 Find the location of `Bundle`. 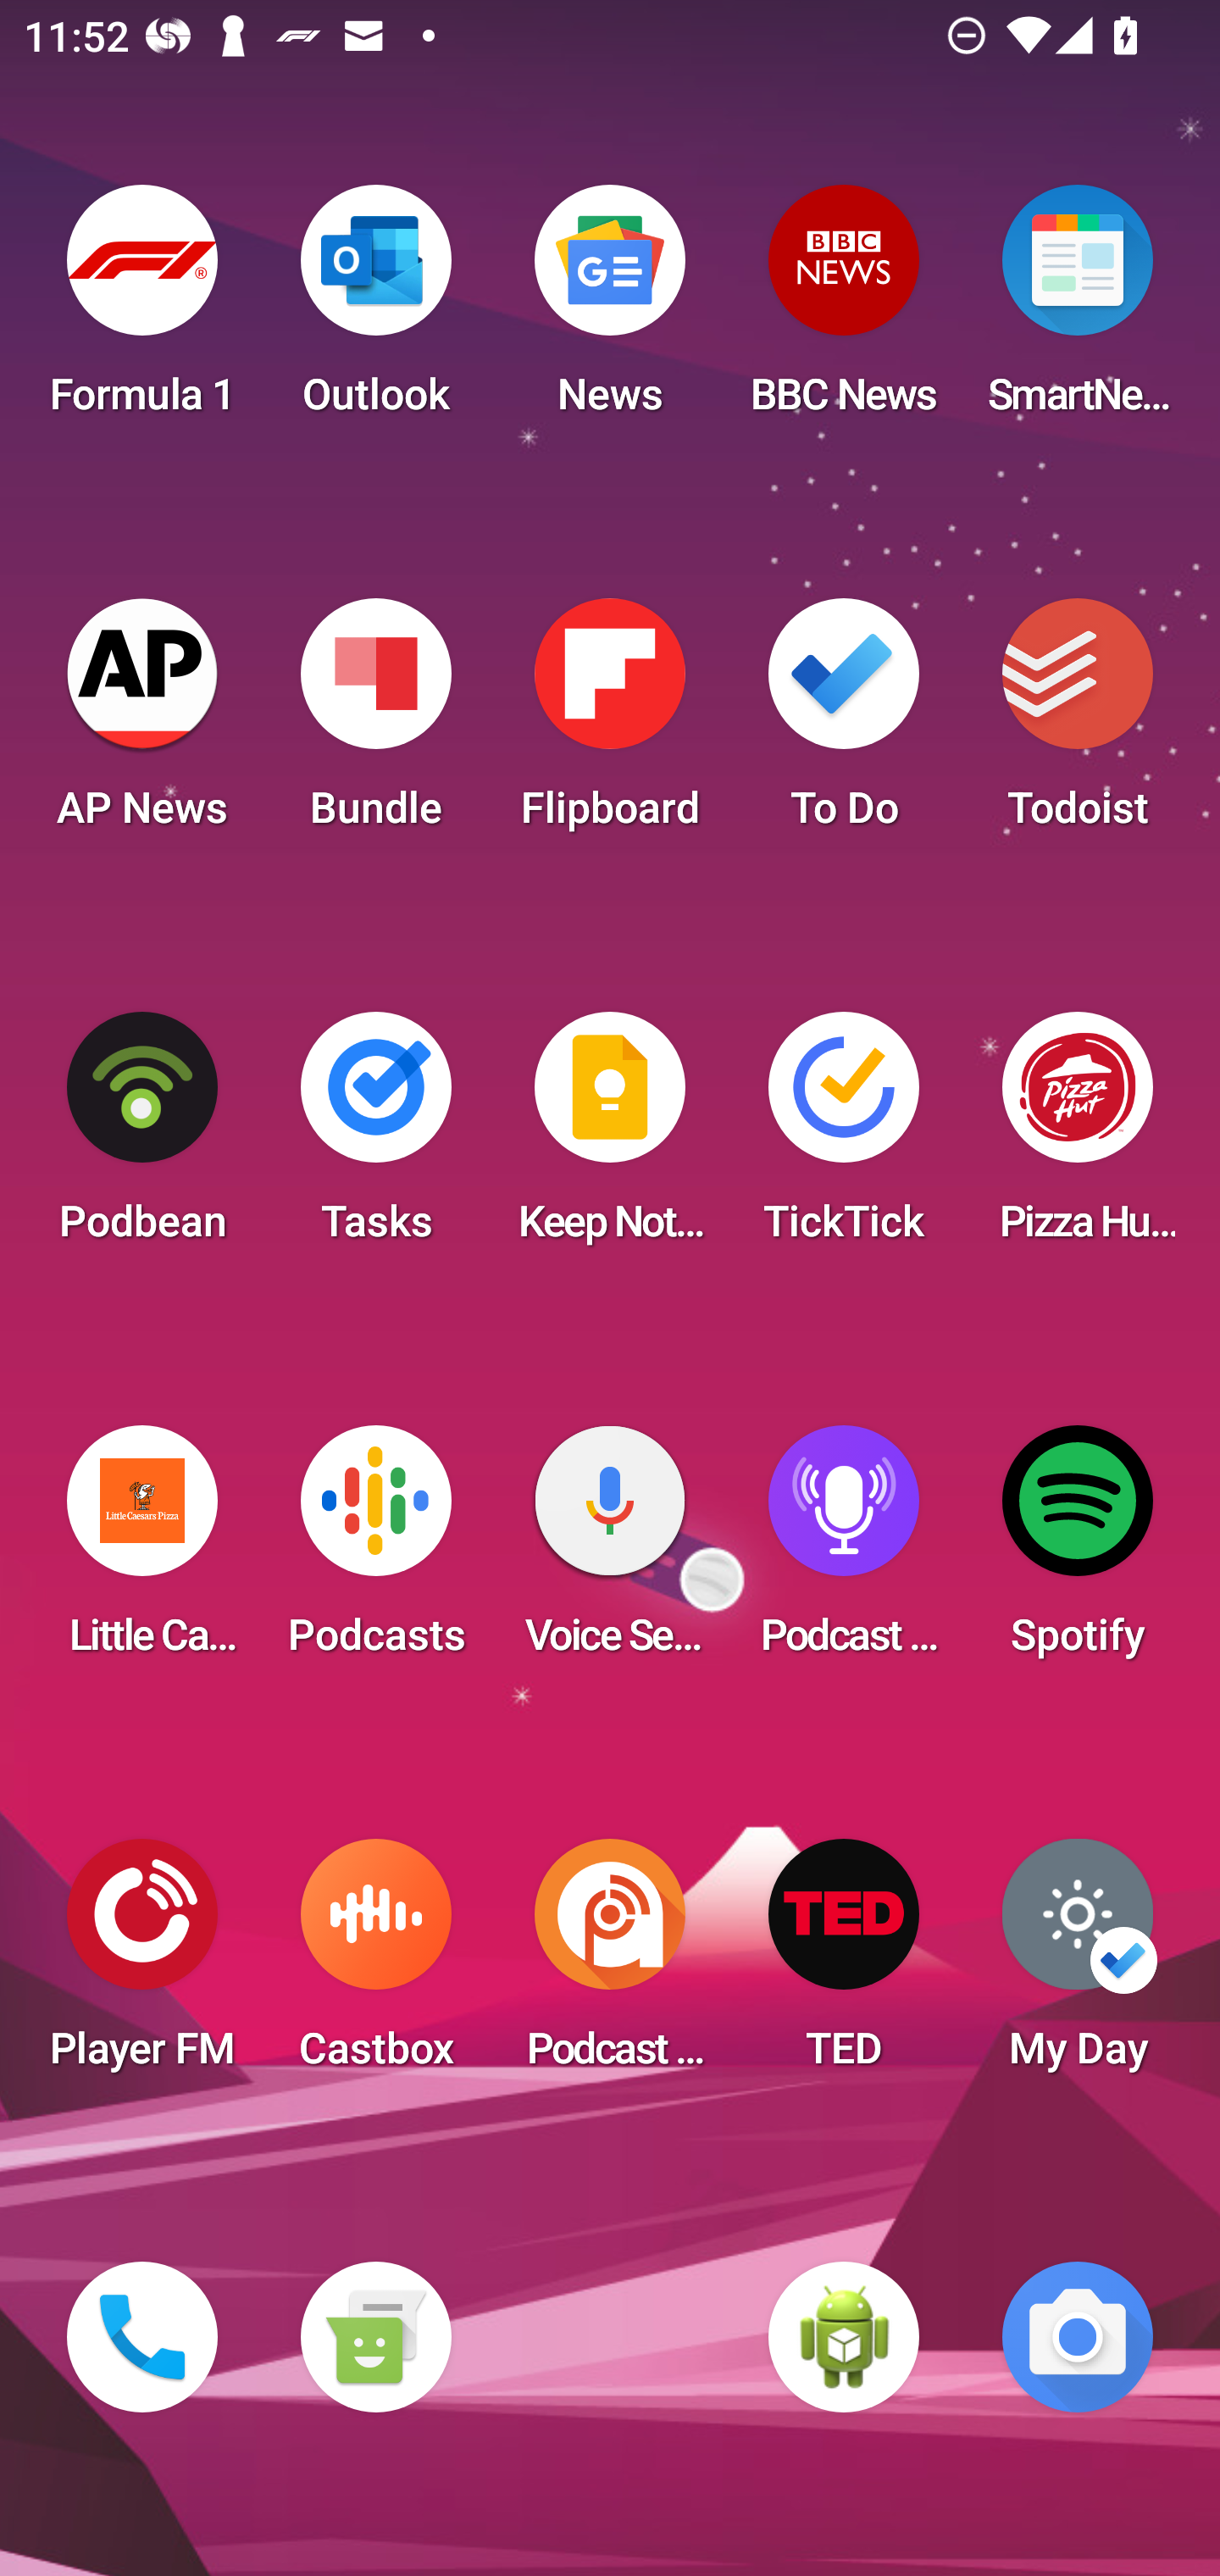

Bundle is located at coordinates (375, 724).